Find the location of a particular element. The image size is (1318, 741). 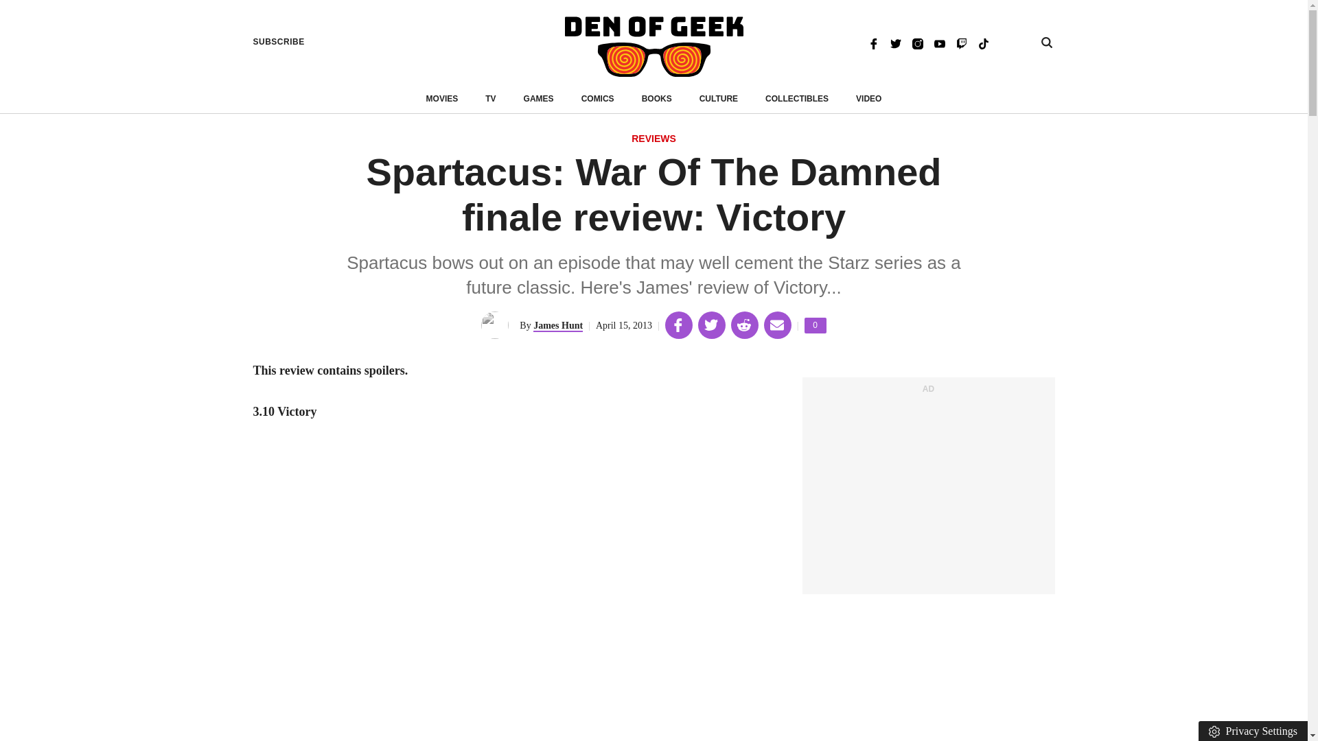

Twitch is located at coordinates (961, 43).